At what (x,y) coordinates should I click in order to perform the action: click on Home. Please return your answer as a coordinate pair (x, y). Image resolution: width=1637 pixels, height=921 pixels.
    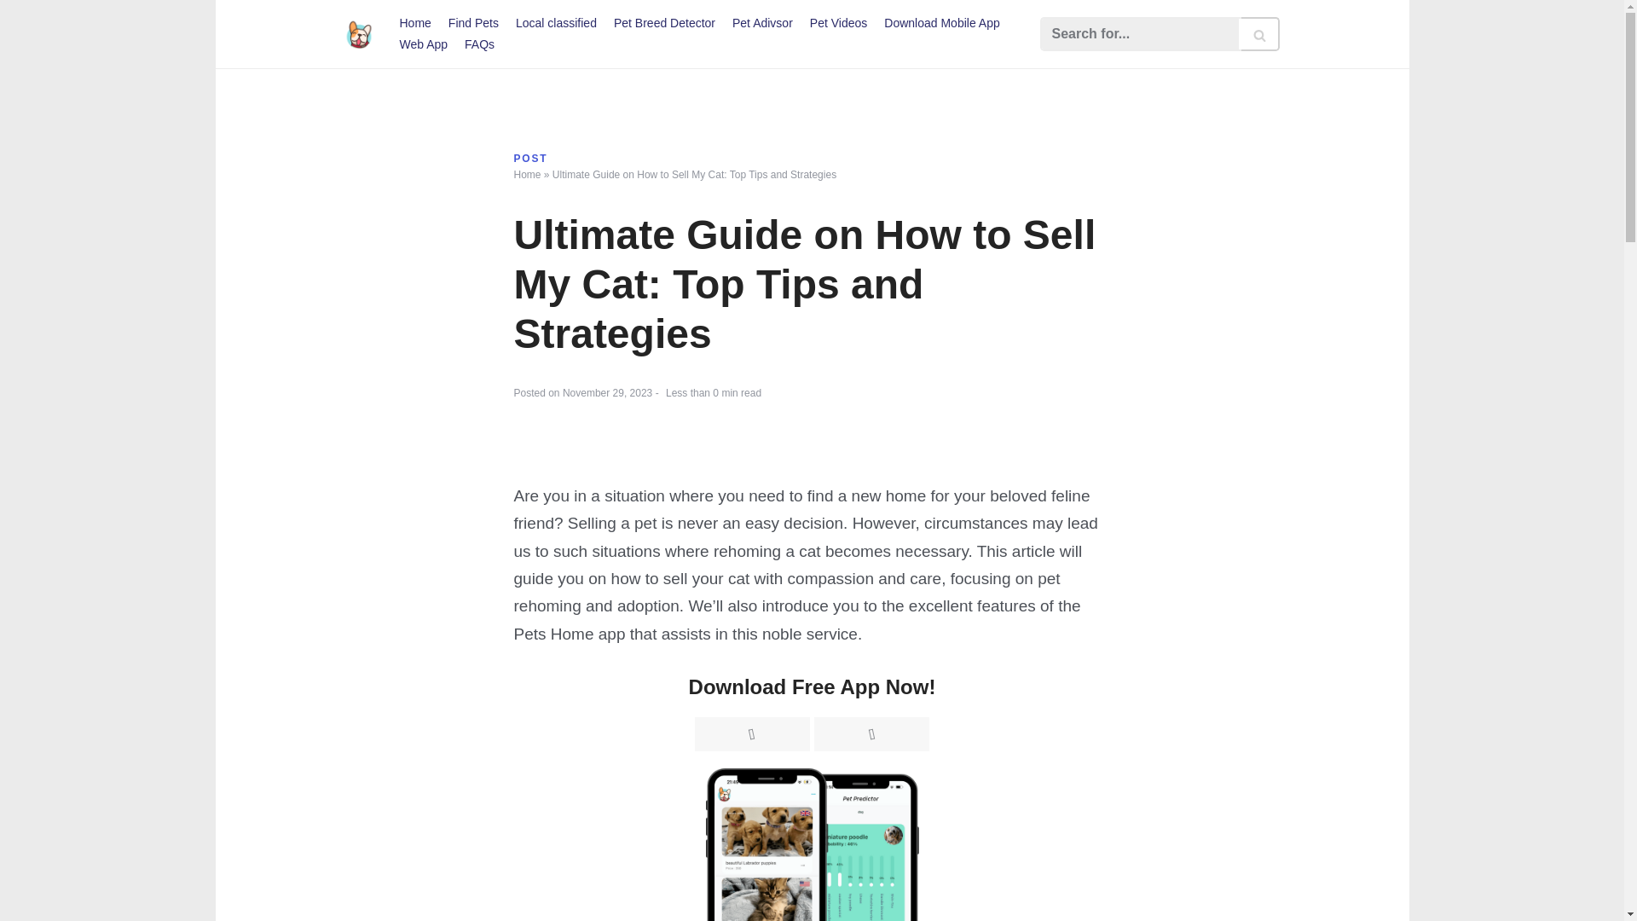
    Looking at the image, I should click on (414, 23).